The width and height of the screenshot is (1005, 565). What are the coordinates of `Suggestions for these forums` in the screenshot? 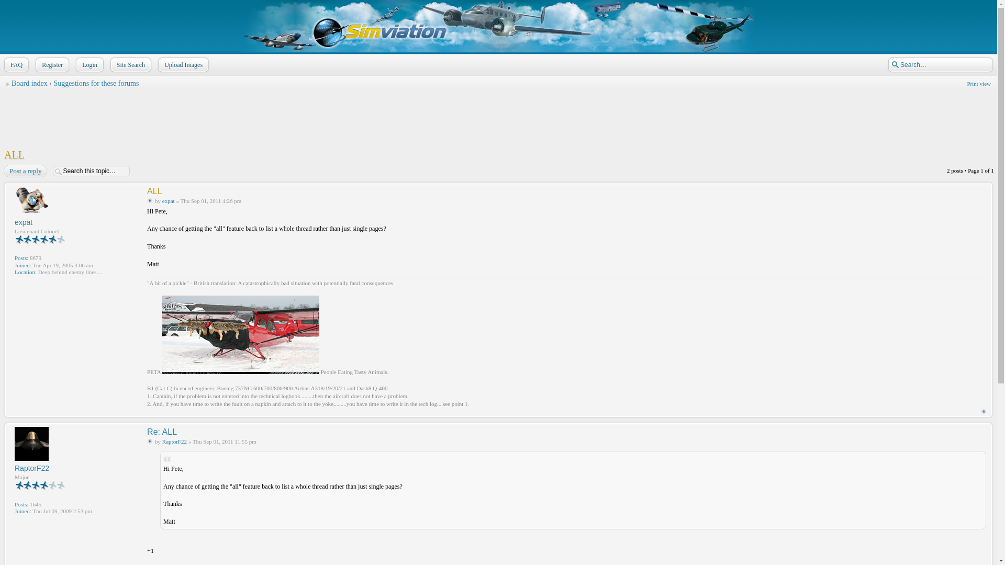 It's located at (95, 84).